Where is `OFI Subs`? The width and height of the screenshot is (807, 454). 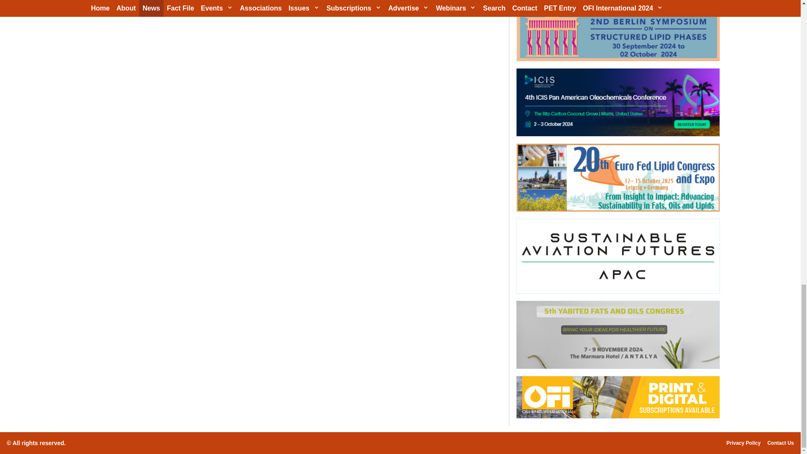 OFI Subs is located at coordinates (617, 397).